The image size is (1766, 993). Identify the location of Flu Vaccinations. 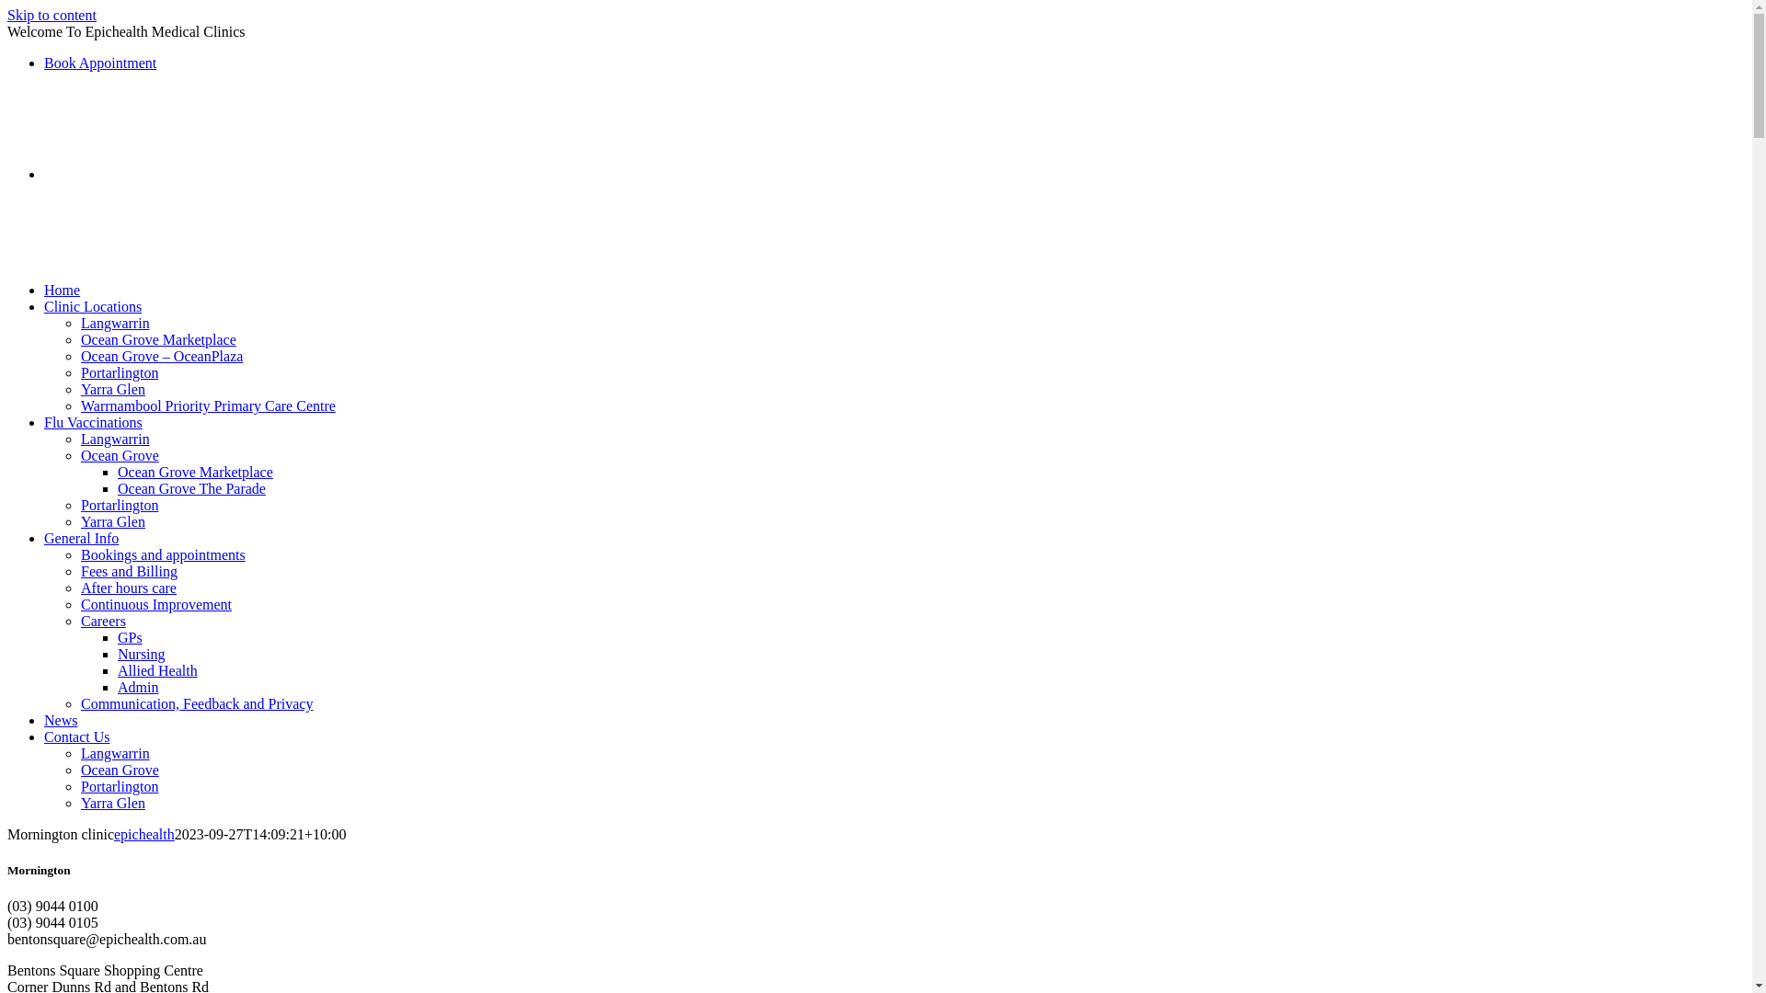
(94, 423).